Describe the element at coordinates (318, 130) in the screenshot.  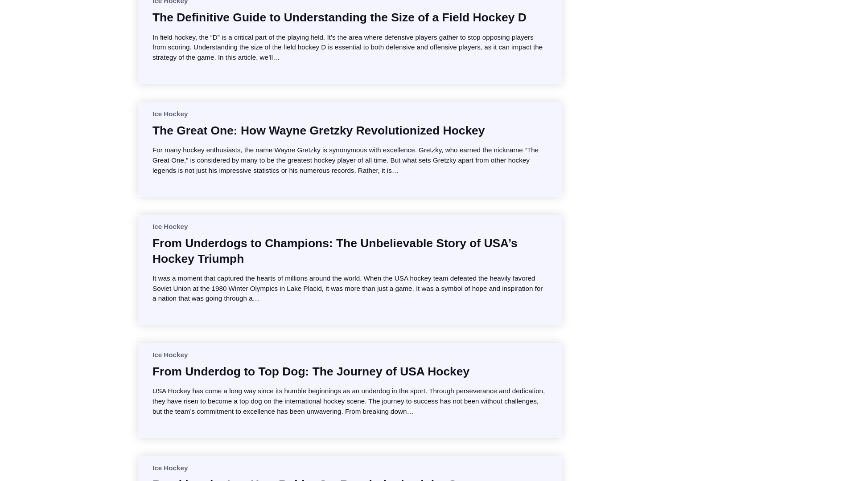
I see `The Great One: How Wayne Gretzky Revolutionized Hockey` at that location.